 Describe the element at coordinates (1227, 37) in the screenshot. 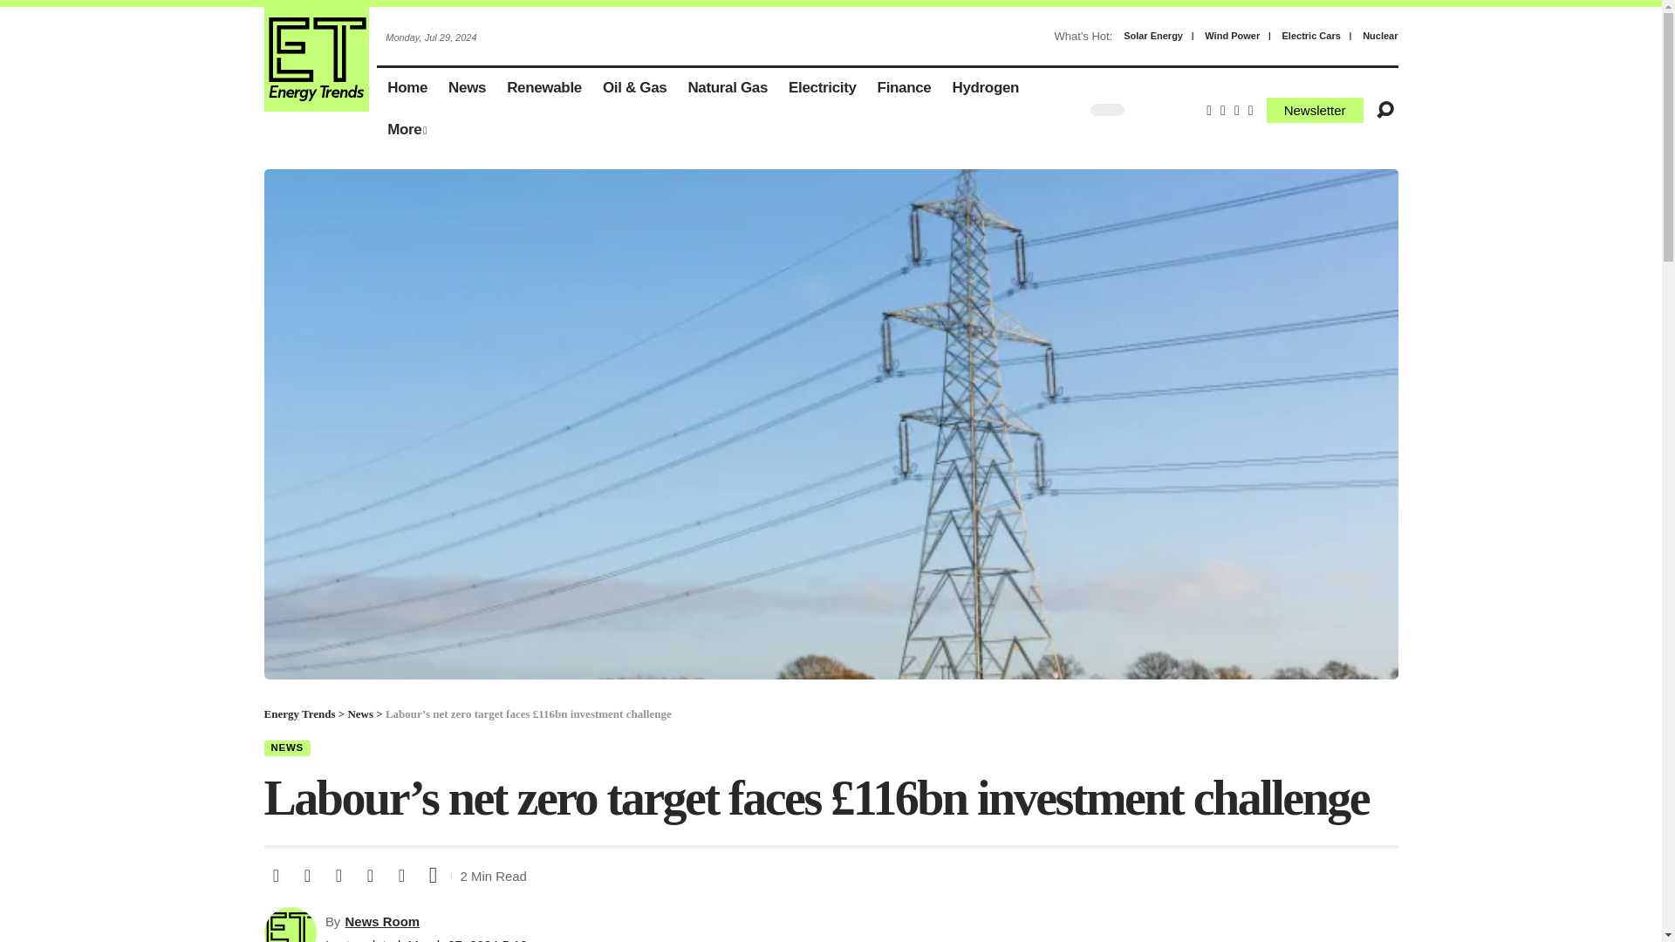

I see `Electricity` at that location.